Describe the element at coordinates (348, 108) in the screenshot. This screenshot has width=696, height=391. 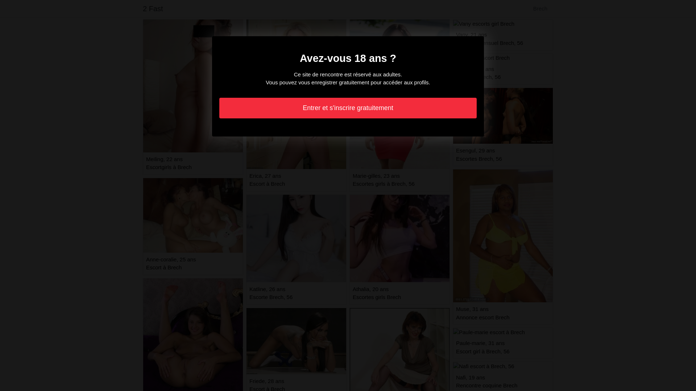
I see `Entrer et s'inscrire gratuitement` at that location.